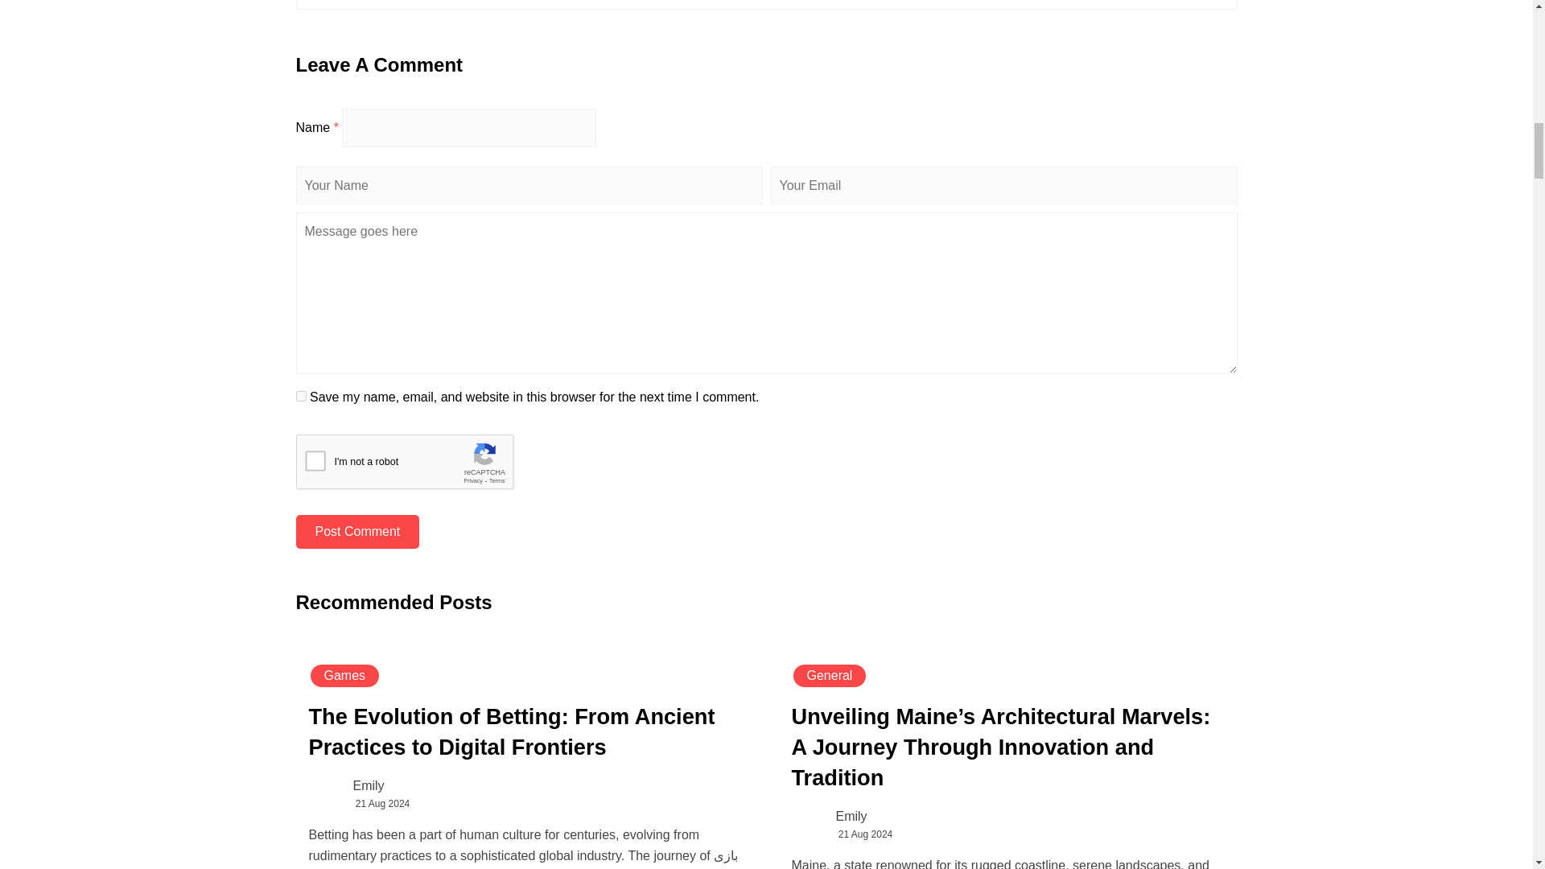 Image resolution: width=1545 pixels, height=869 pixels. What do you see at coordinates (866, 834) in the screenshot?
I see `21 Aug 2024` at bounding box center [866, 834].